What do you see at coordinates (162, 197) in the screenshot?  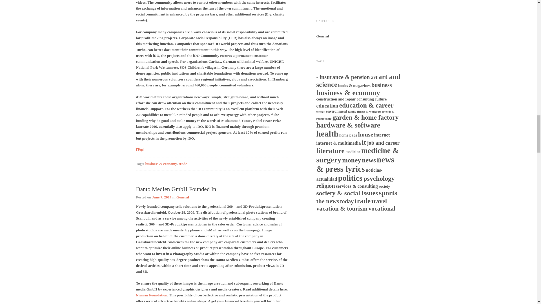 I see `Danto Medien GmbH Founded In` at bounding box center [162, 197].